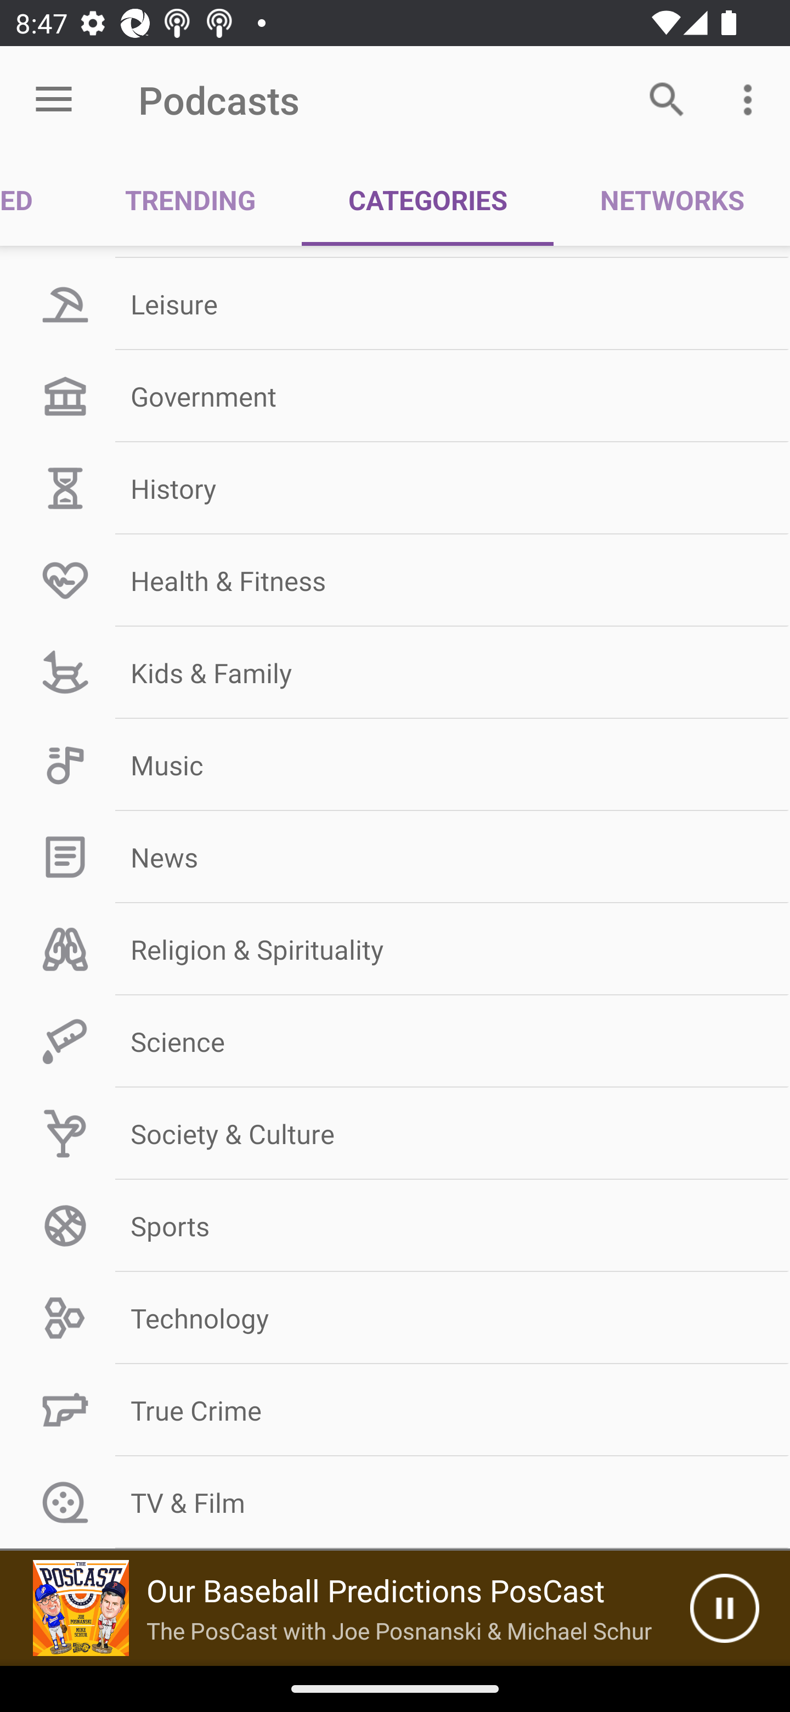  I want to click on Pause, so click(724, 1608).